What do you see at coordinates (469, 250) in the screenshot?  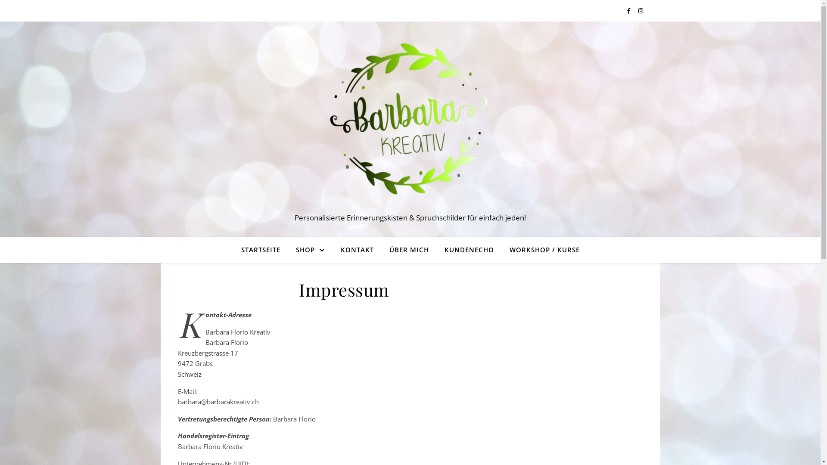 I see `KUNDENECHO` at bounding box center [469, 250].